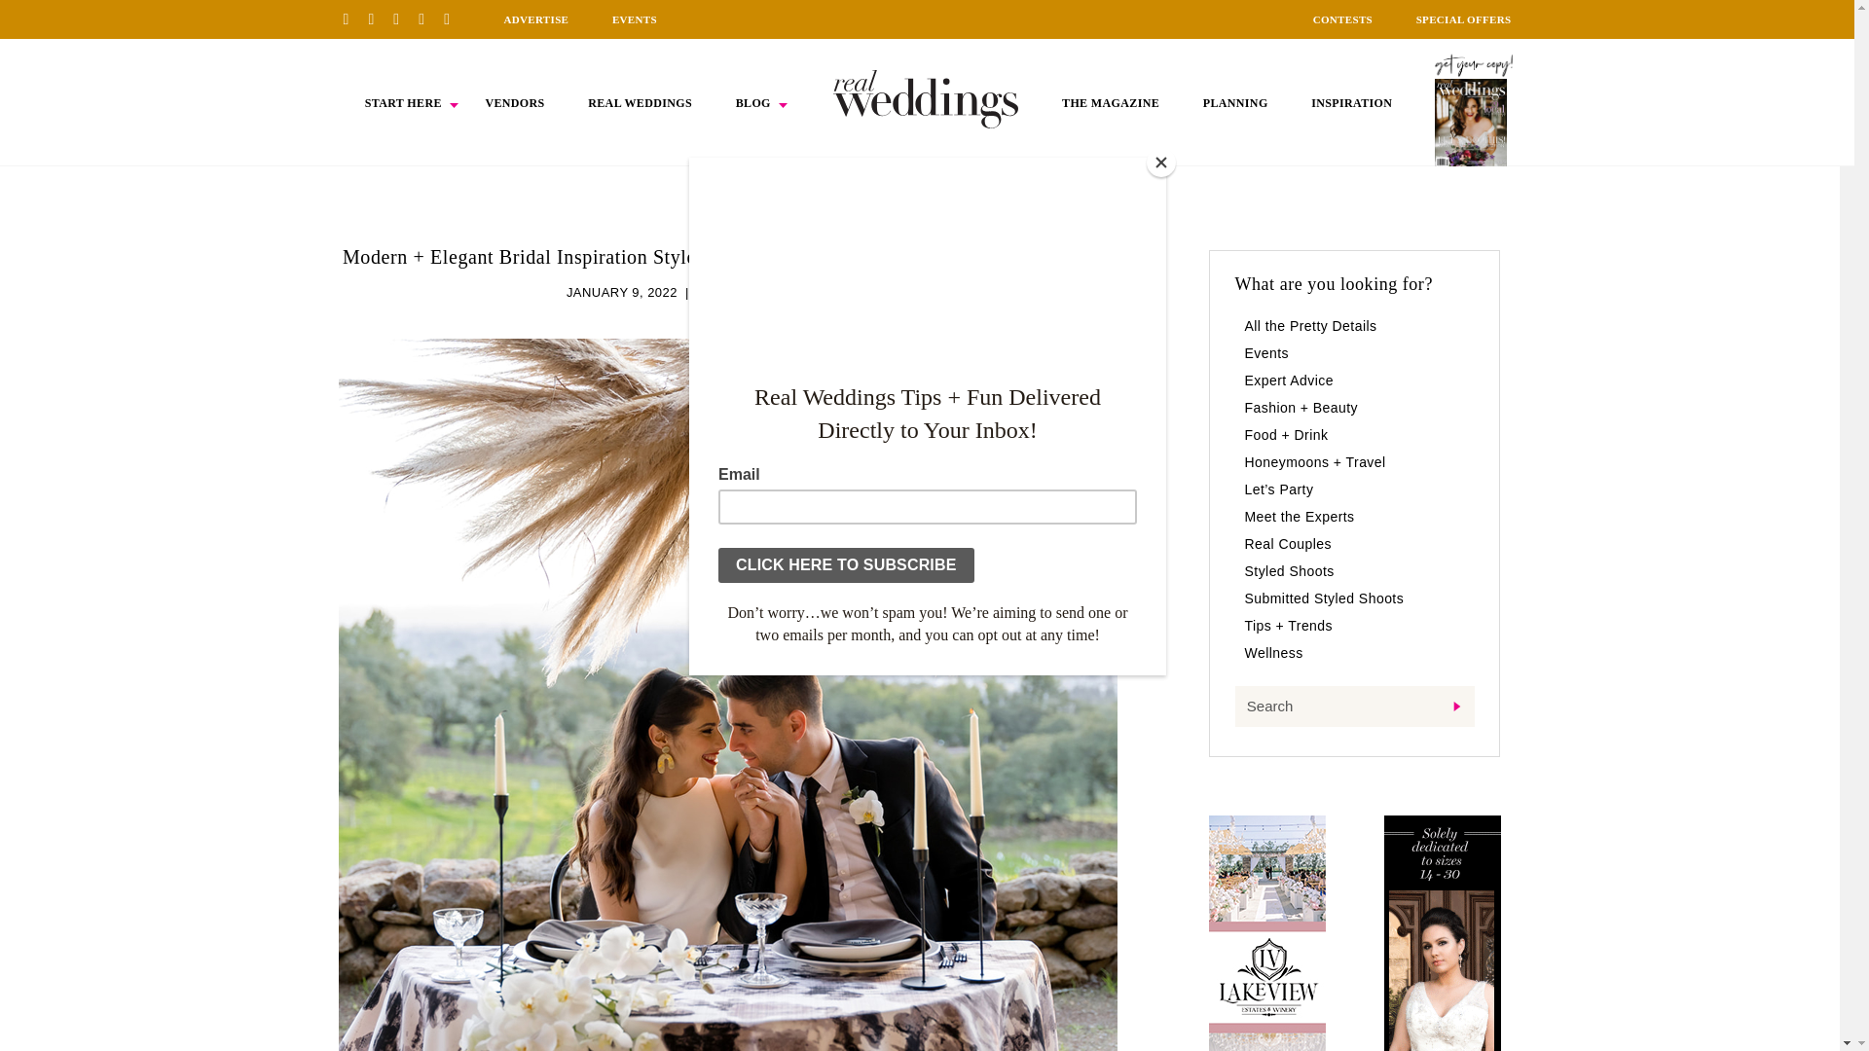  I want to click on ADVERTISE, so click(535, 19).